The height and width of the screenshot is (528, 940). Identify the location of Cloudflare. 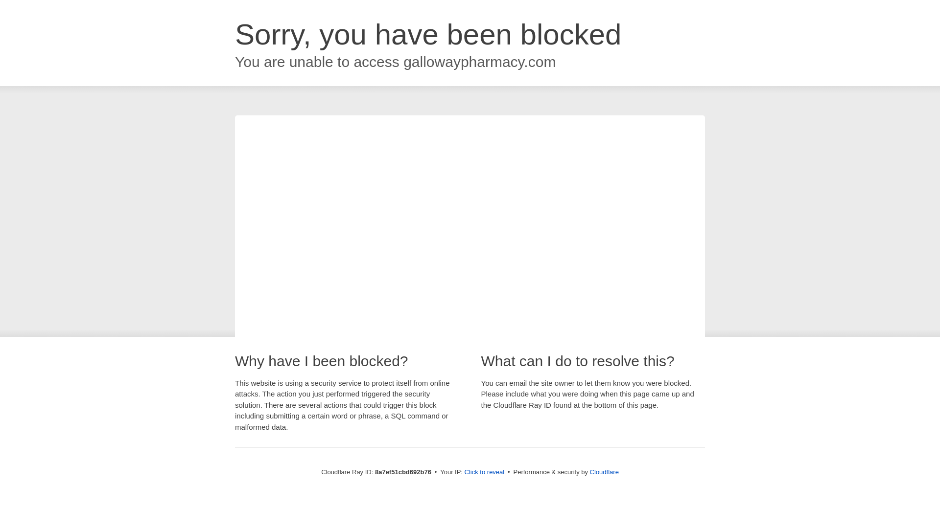
(604, 472).